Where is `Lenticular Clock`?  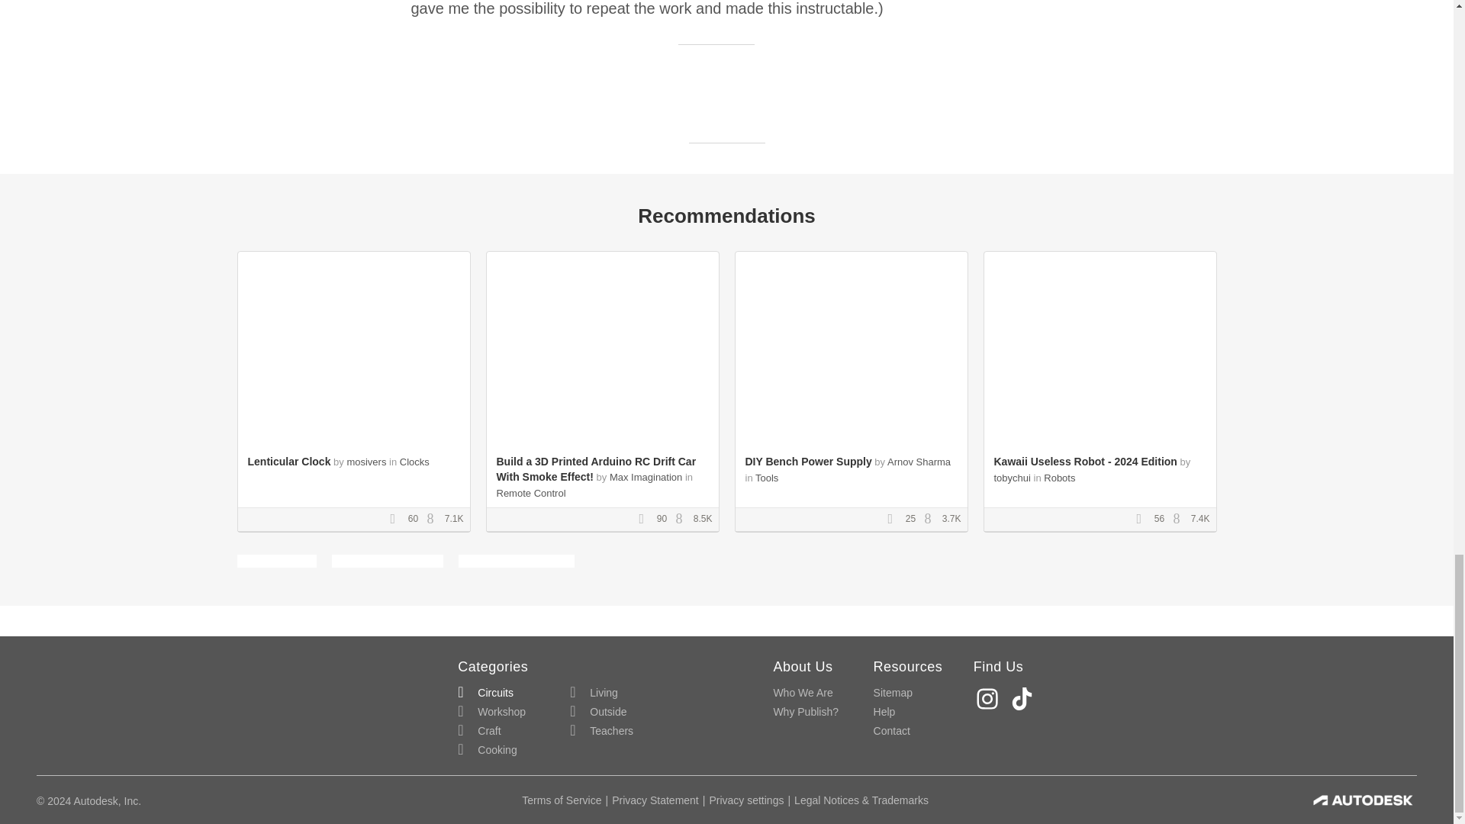 Lenticular Clock is located at coordinates (288, 462).